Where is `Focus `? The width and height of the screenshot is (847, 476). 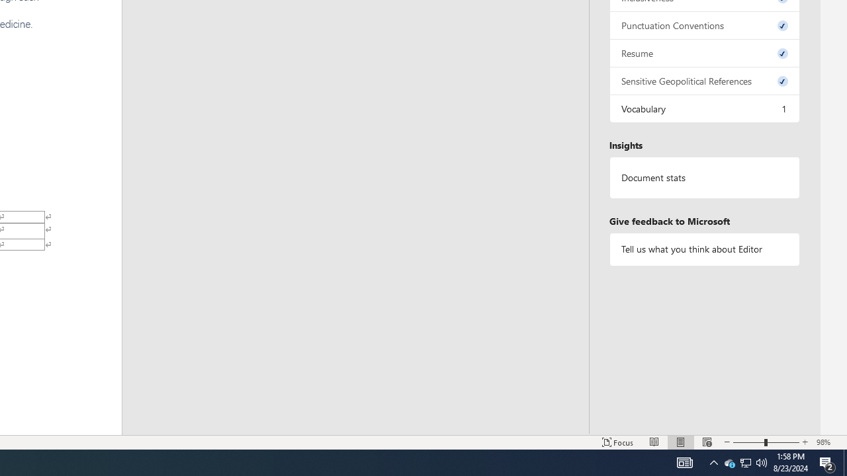 Focus  is located at coordinates (618, 442).